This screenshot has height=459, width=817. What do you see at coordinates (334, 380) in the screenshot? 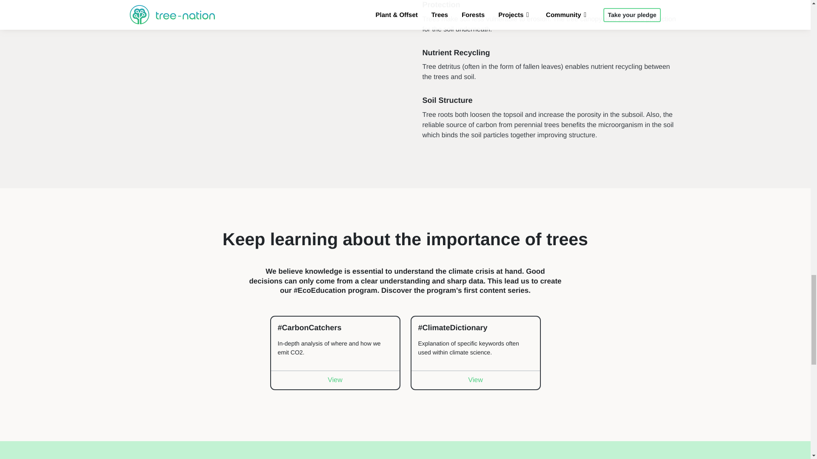
I see `View` at bounding box center [334, 380].